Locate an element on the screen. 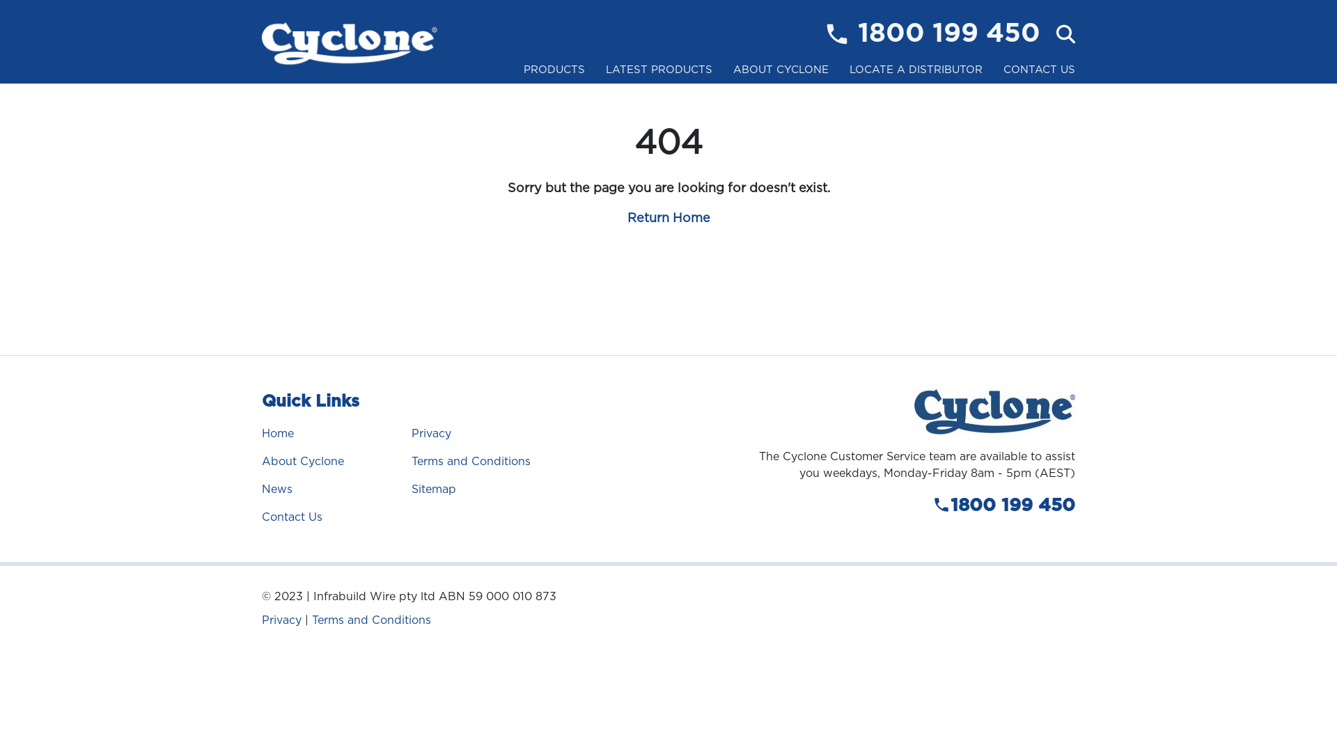 The image size is (1337, 752). 1800 199 450 is located at coordinates (949, 34).